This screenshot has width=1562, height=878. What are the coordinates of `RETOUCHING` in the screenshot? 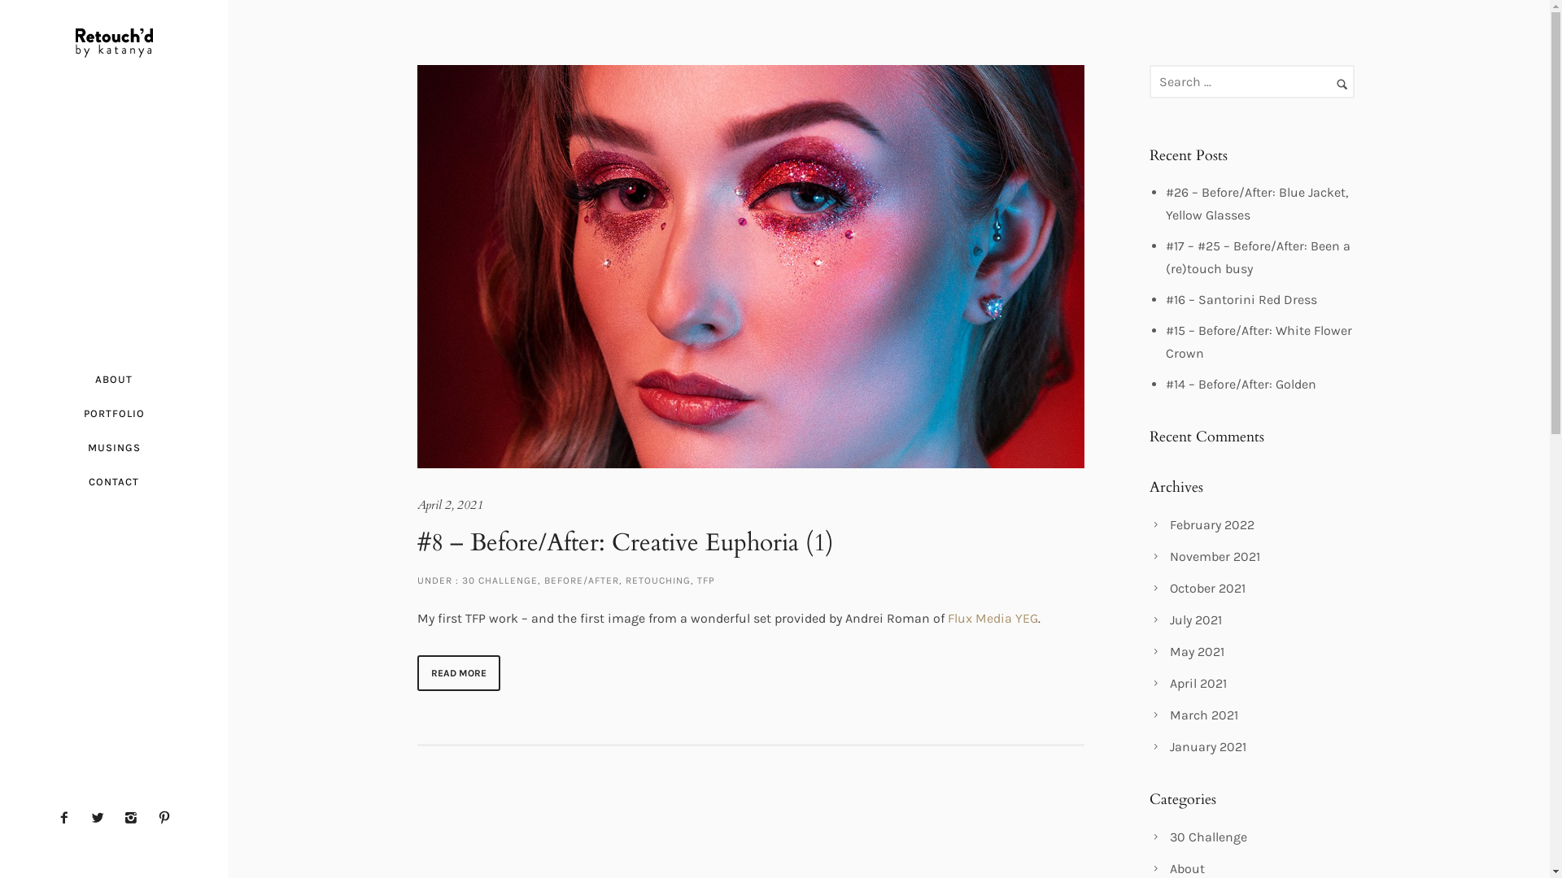 It's located at (657, 580).